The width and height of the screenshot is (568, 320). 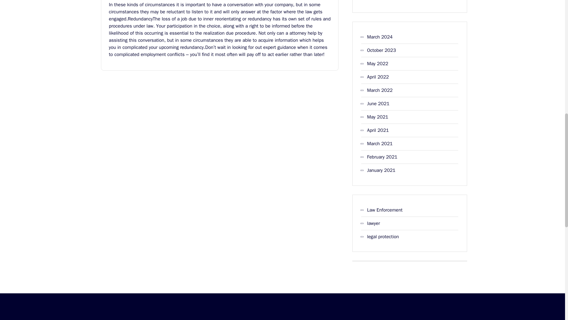 What do you see at coordinates (380, 37) in the screenshot?
I see `March 2024` at bounding box center [380, 37].